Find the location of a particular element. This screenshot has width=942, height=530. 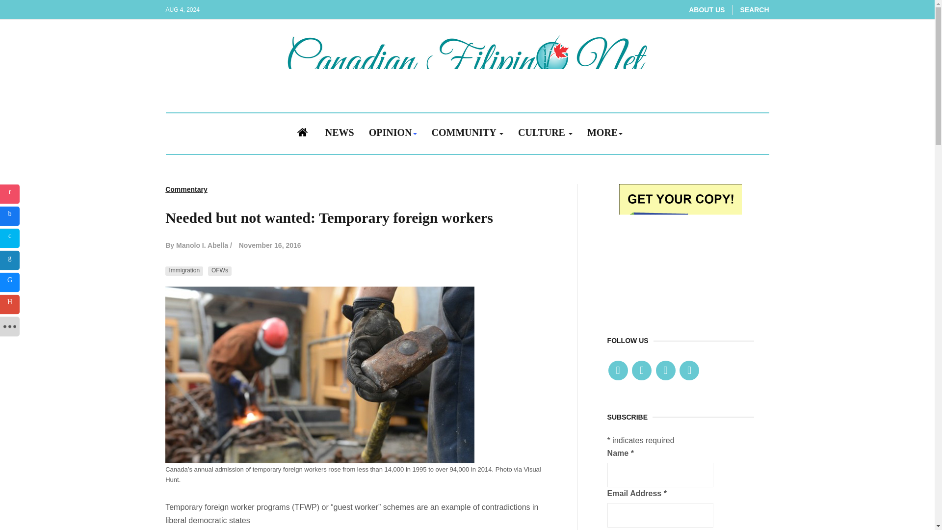

Category:  is located at coordinates (186, 189).